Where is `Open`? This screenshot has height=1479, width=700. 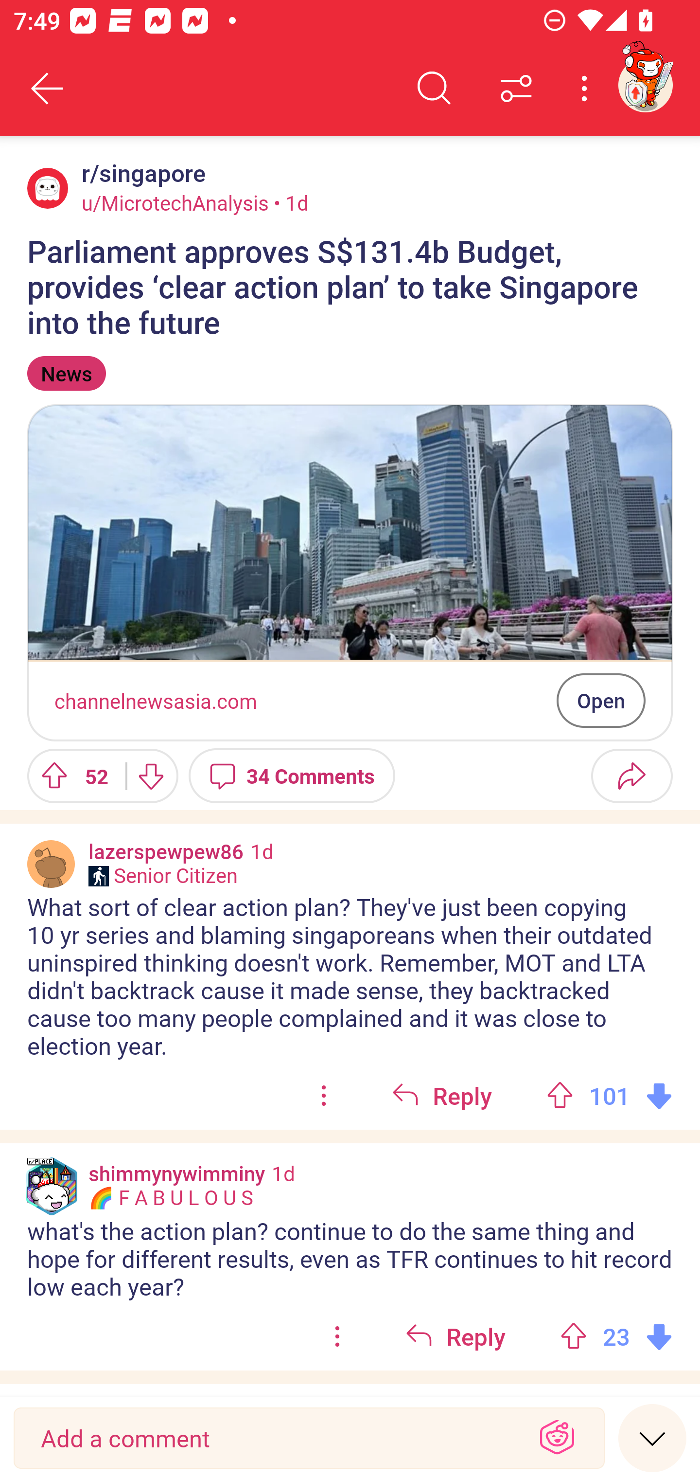 Open is located at coordinates (601, 700).